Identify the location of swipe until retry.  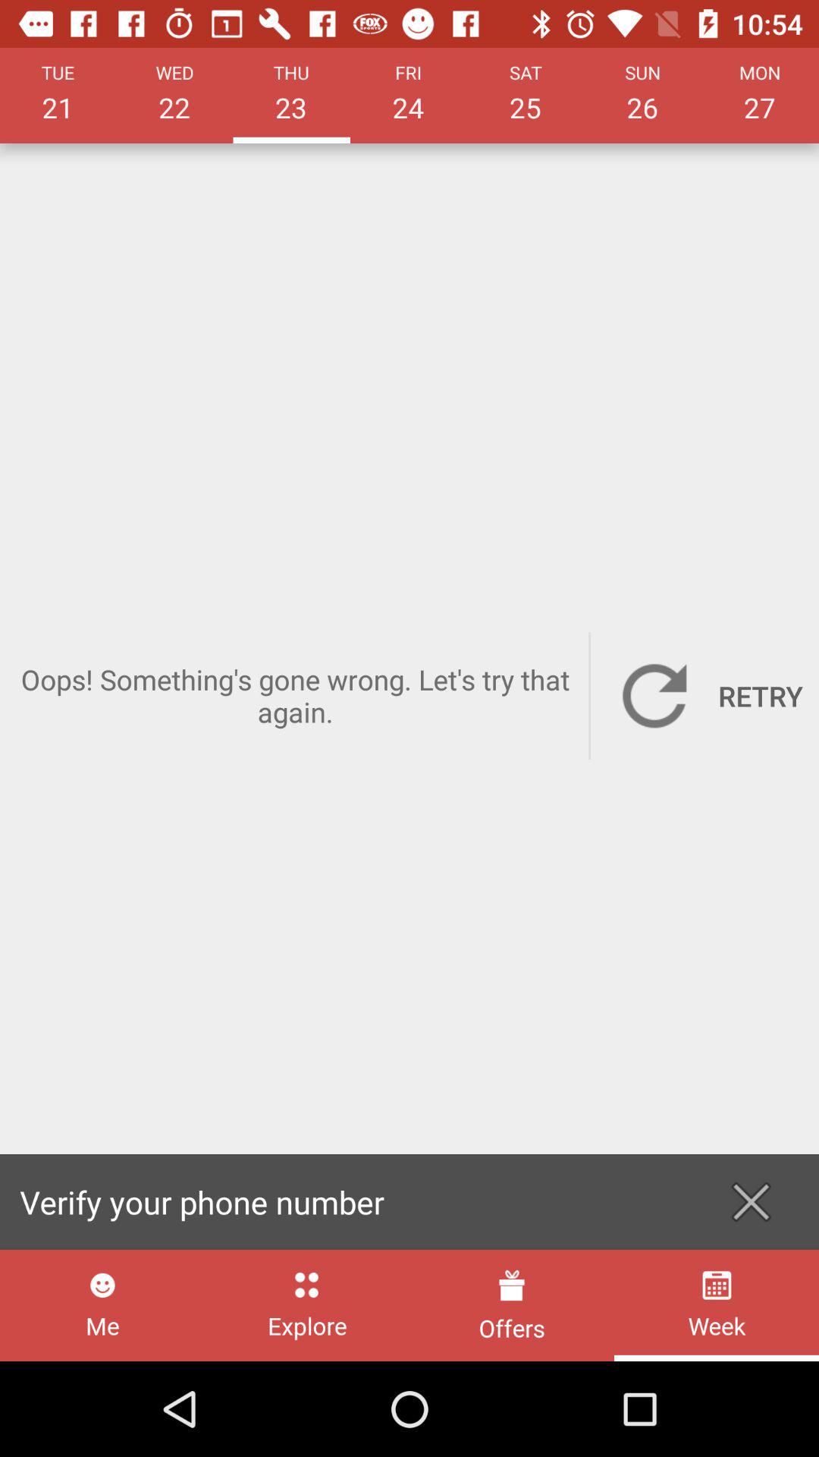
(705, 696).